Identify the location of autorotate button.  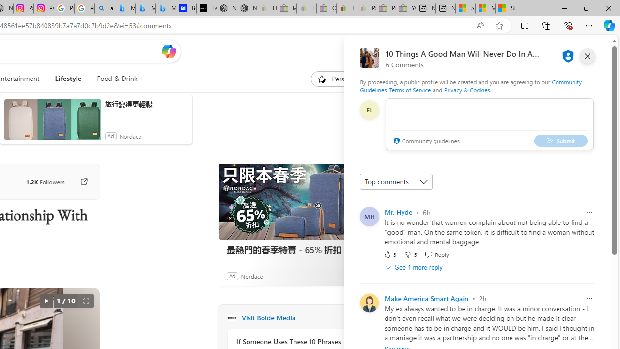
(46, 301).